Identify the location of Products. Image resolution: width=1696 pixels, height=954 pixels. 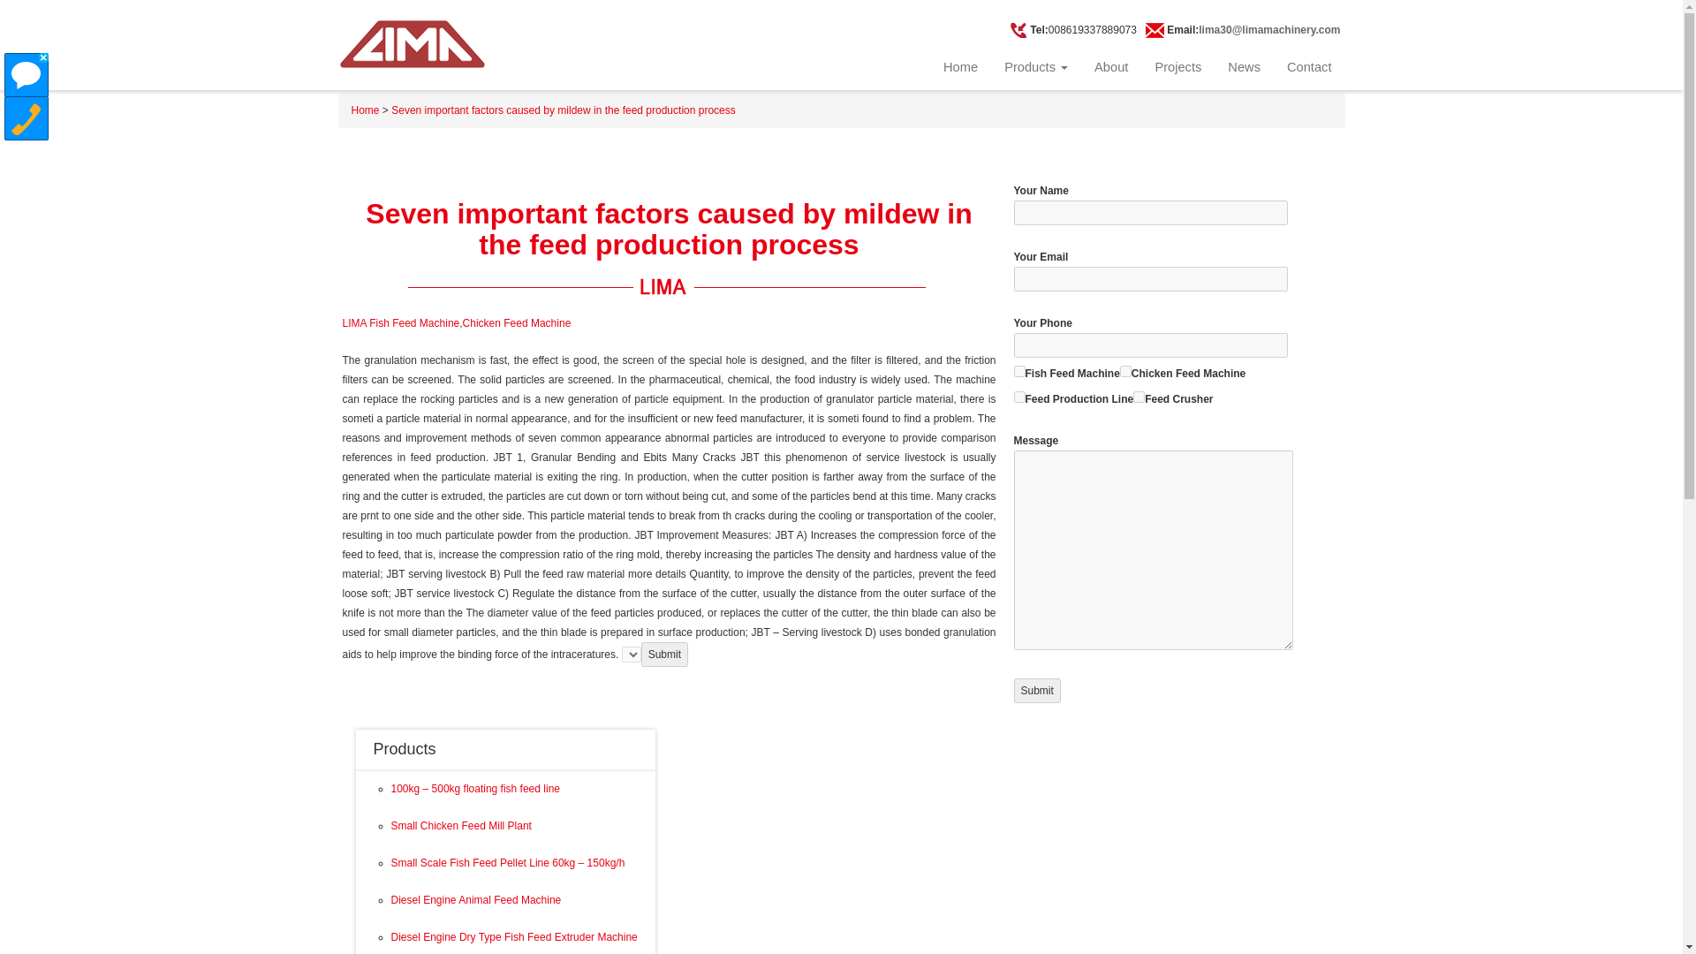
(405, 749).